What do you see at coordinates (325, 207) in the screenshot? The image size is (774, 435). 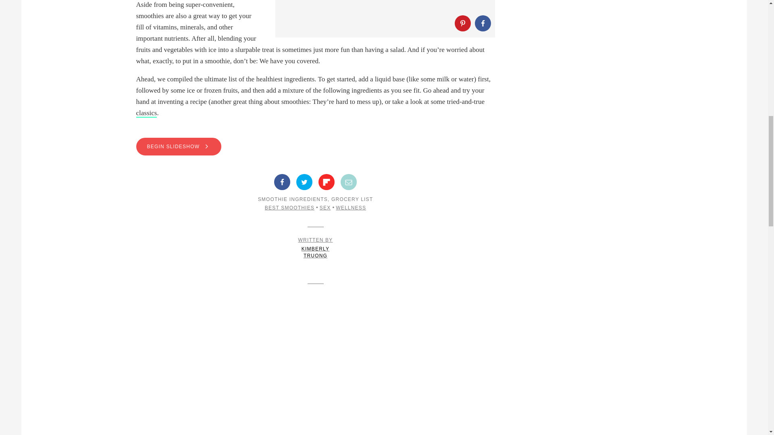 I see `WELLNESS` at bounding box center [325, 207].